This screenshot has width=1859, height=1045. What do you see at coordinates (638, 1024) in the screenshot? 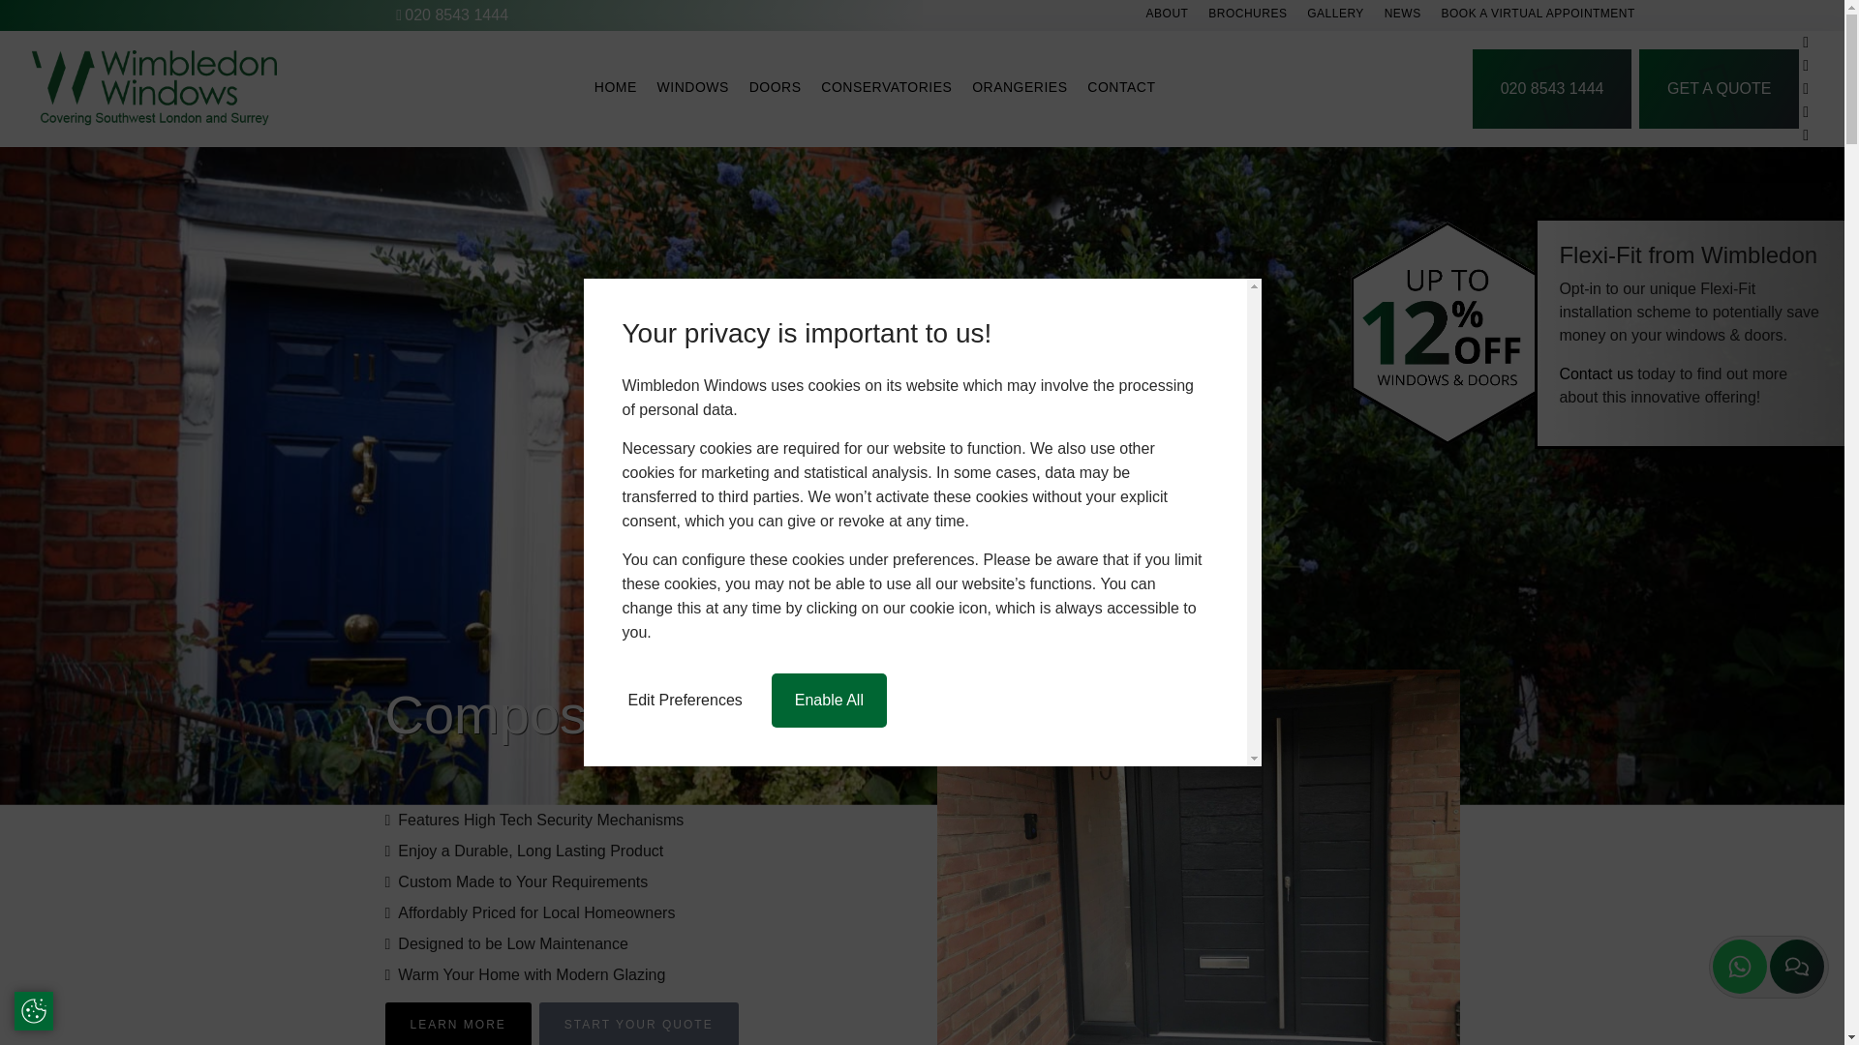
I see `START YOUR QUOTE` at bounding box center [638, 1024].